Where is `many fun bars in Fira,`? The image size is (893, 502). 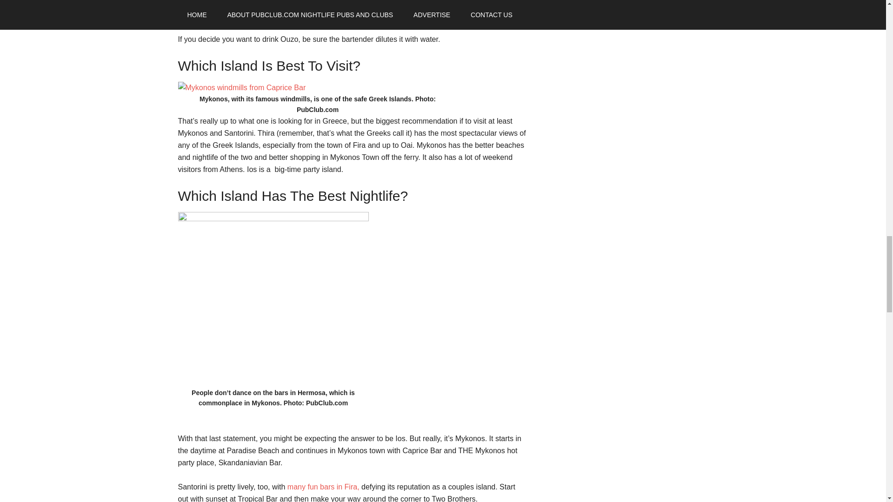 many fun bars in Fira, is located at coordinates (324, 487).